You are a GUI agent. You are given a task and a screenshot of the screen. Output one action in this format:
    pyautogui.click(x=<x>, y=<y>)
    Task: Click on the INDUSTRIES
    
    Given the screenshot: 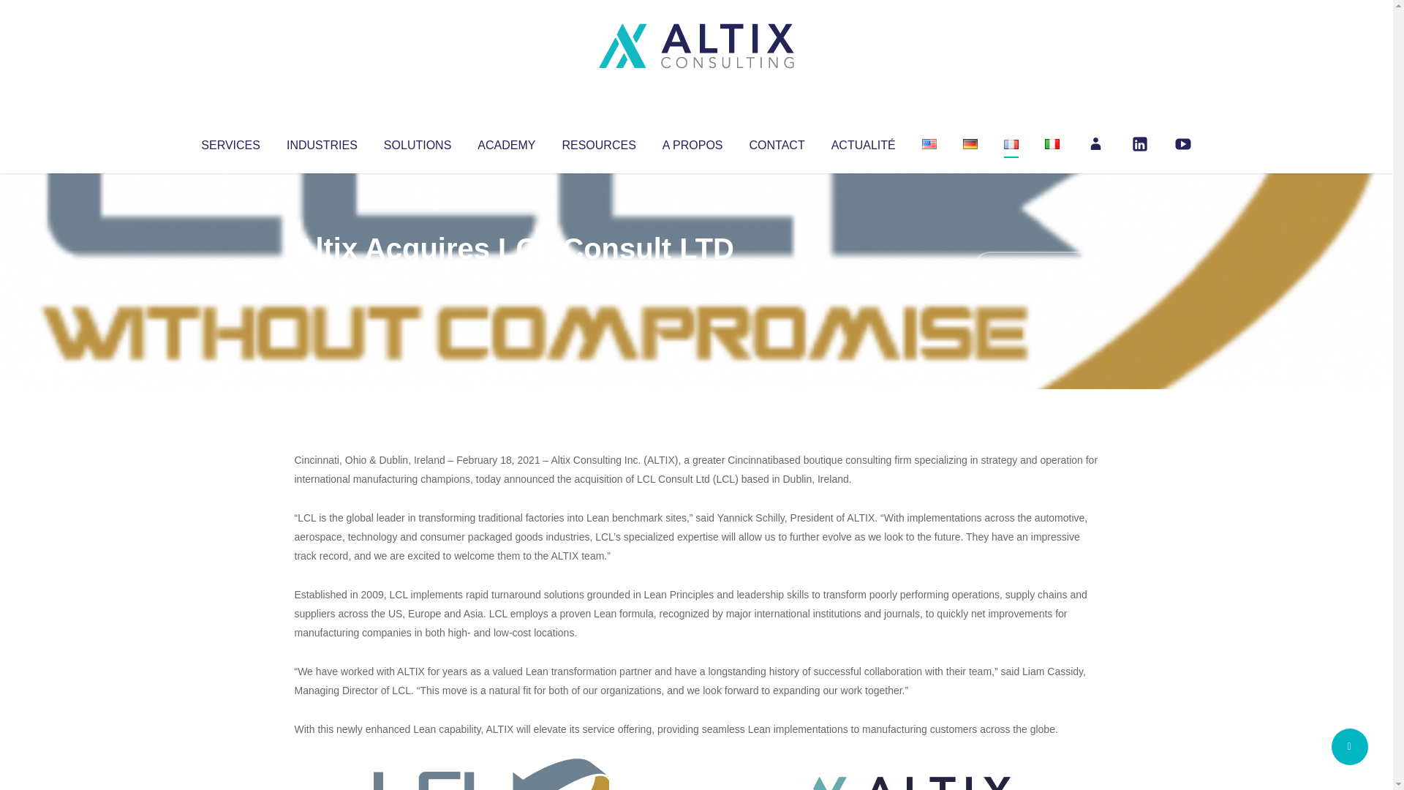 What is the action you would take?
    pyautogui.click(x=322, y=142)
    